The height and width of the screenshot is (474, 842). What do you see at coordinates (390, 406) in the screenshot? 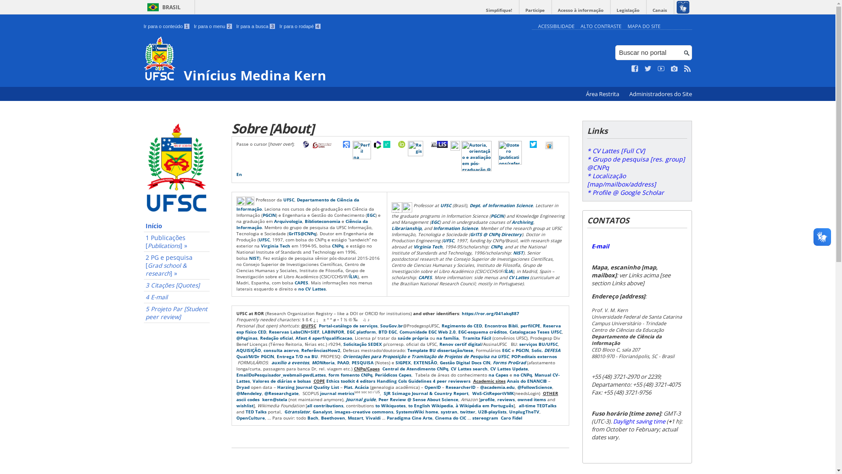
I see `to Wikiquotes` at bounding box center [390, 406].